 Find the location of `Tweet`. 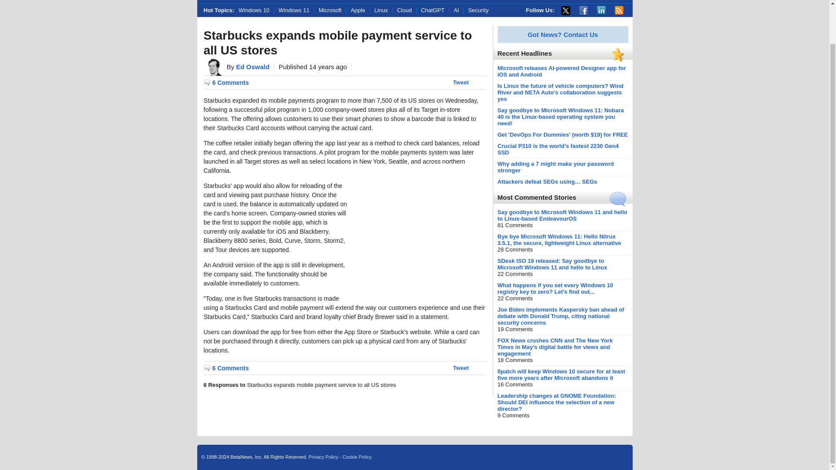

Tweet is located at coordinates (461, 82).